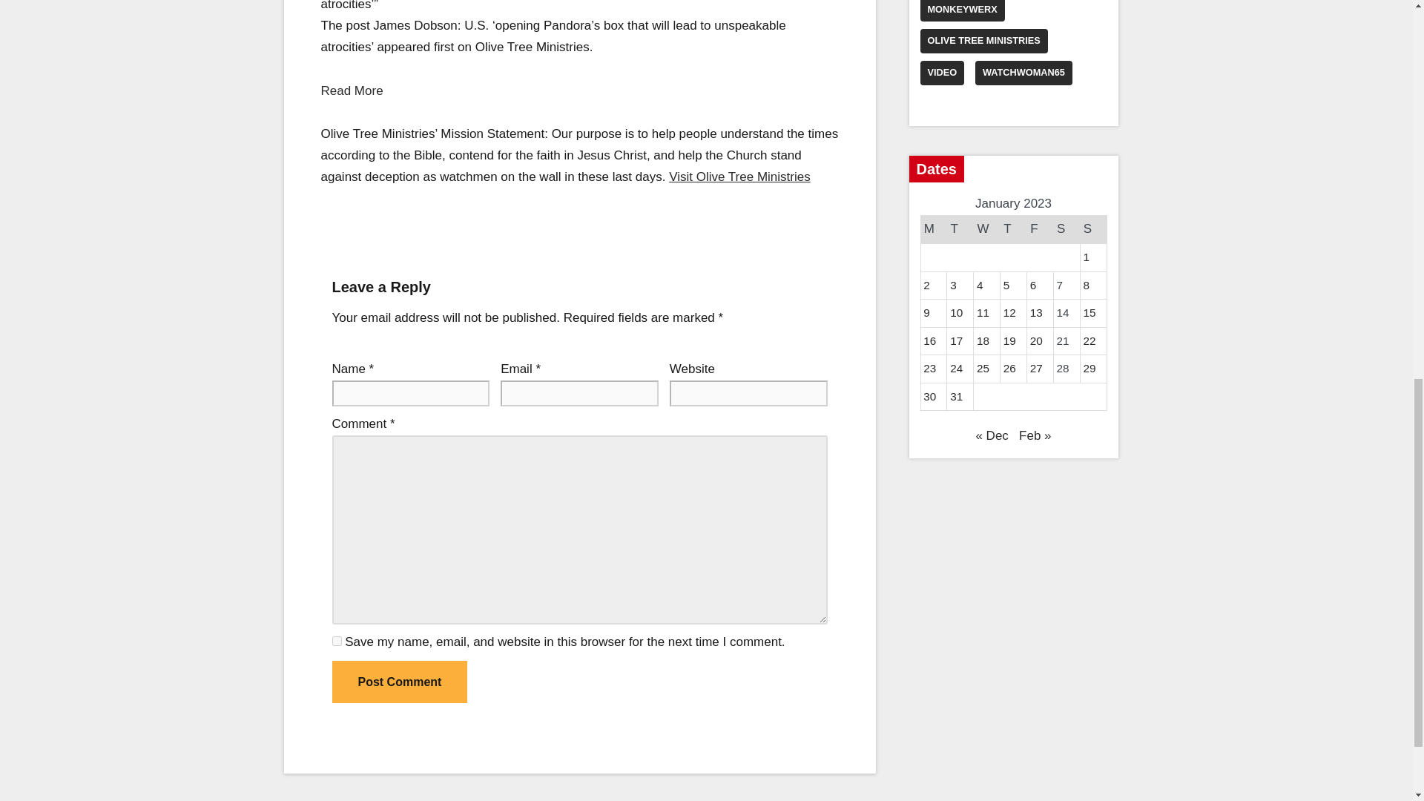  What do you see at coordinates (960, 229) in the screenshot?
I see `Tuesday` at bounding box center [960, 229].